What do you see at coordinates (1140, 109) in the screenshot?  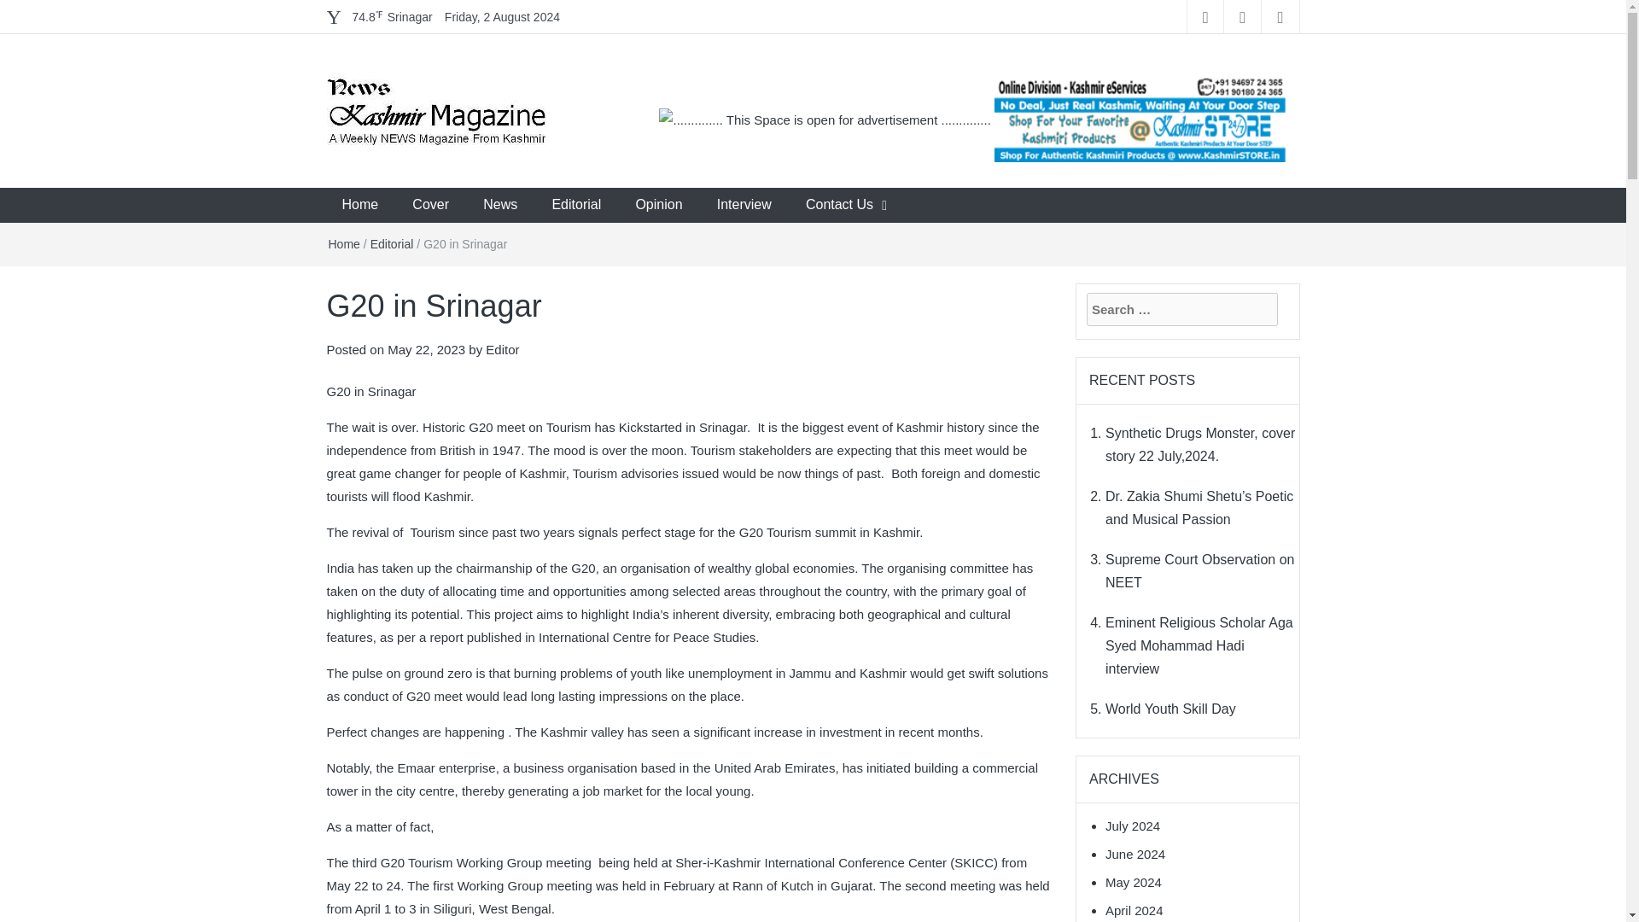 I see `262x220 Ads` at bounding box center [1140, 109].